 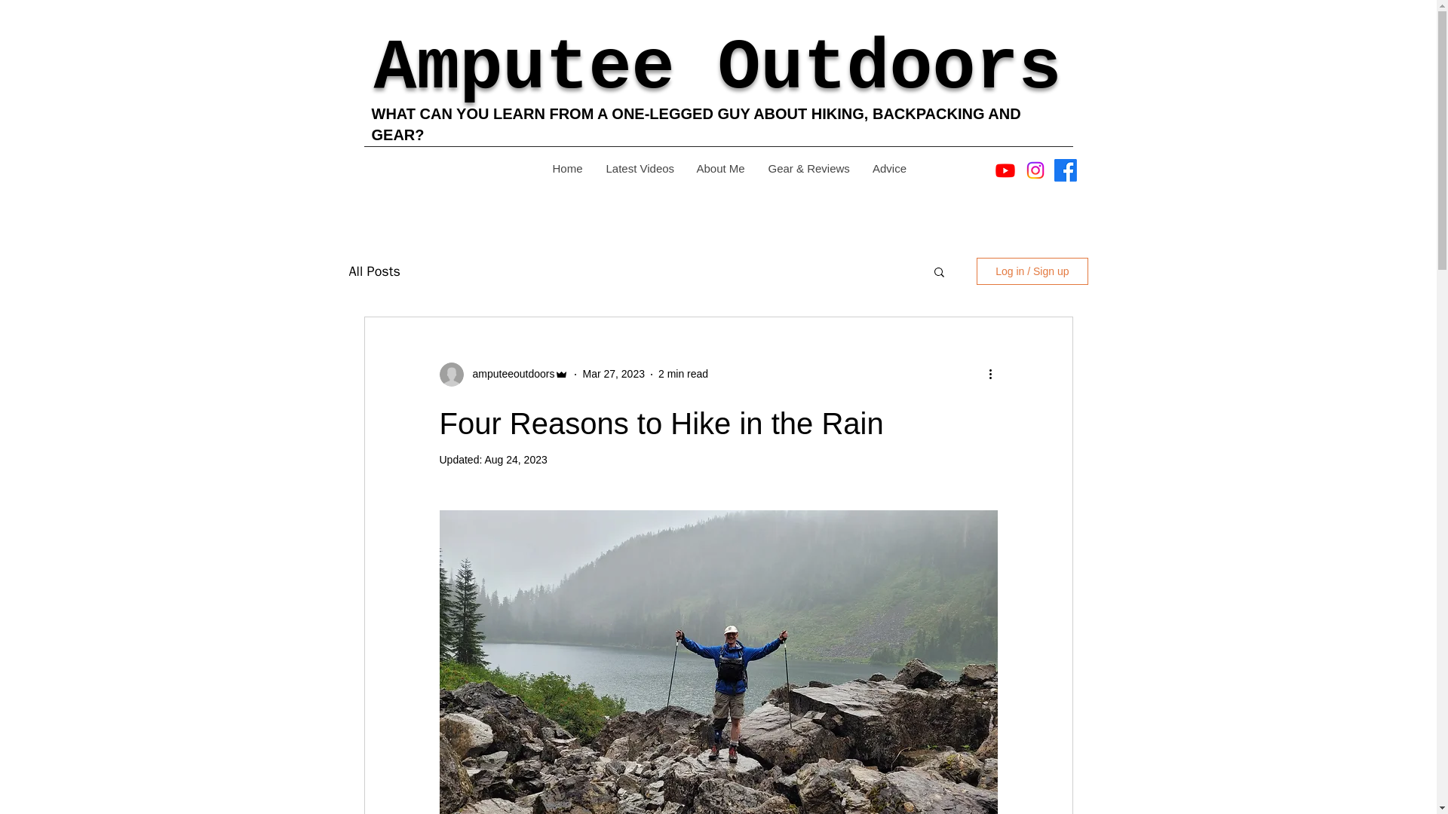 What do you see at coordinates (888, 168) in the screenshot?
I see `Advice` at bounding box center [888, 168].